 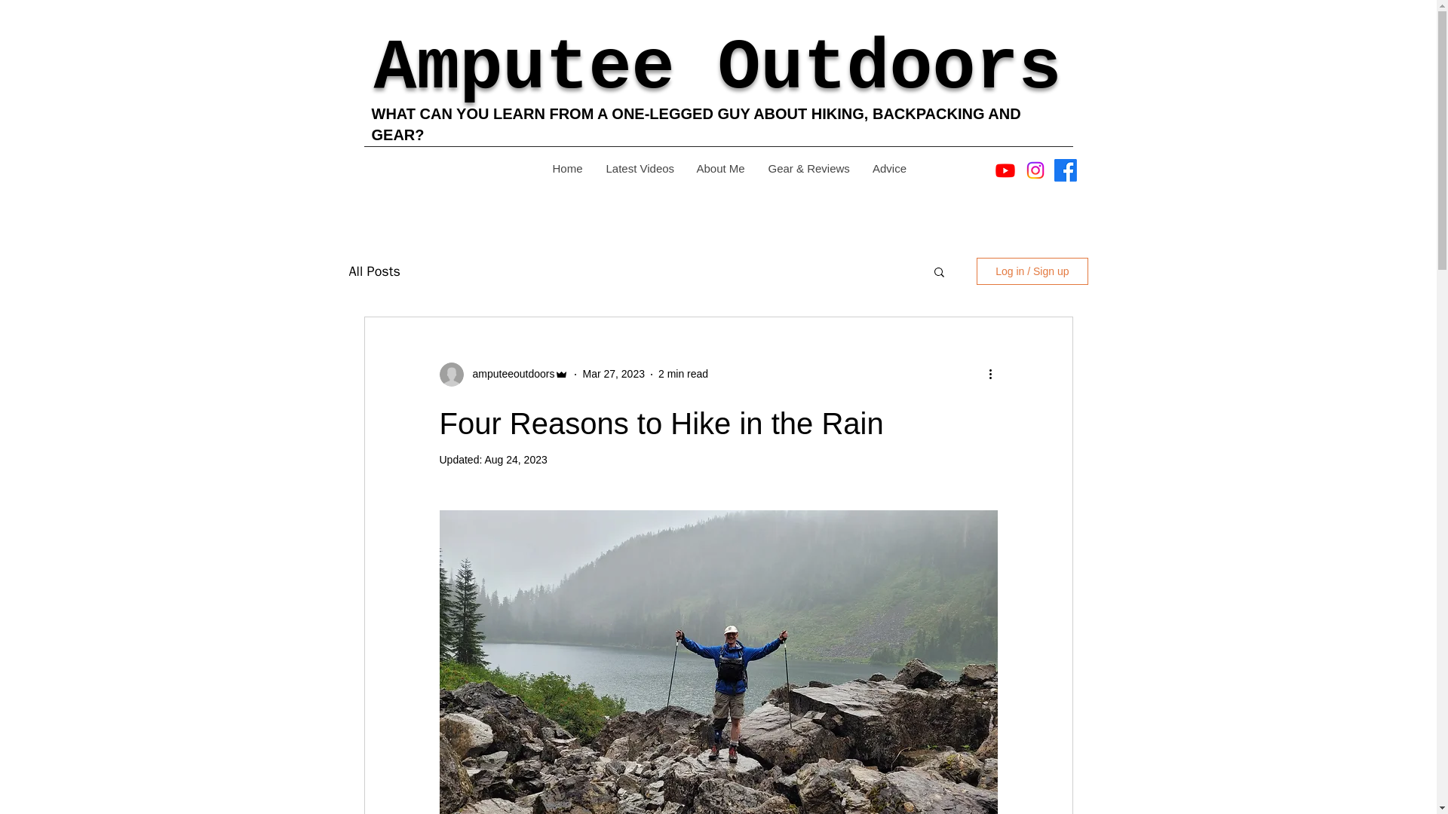 What do you see at coordinates (888, 168) in the screenshot?
I see `Advice` at bounding box center [888, 168].